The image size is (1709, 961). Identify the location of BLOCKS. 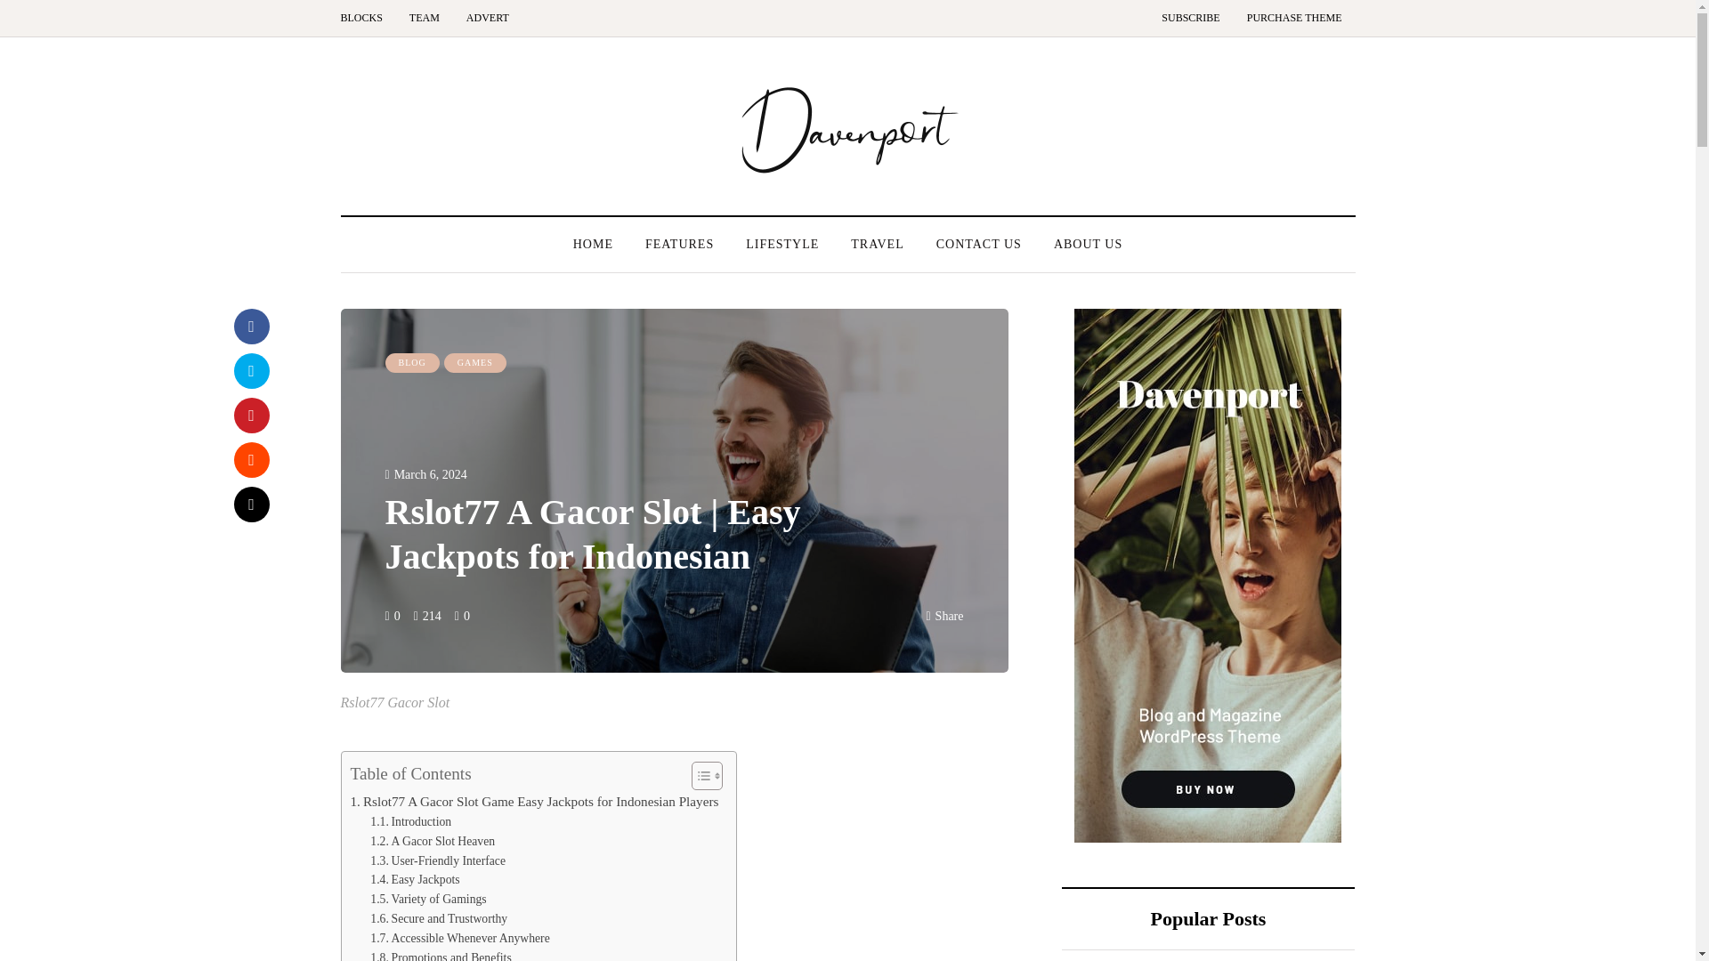
(367, 18).